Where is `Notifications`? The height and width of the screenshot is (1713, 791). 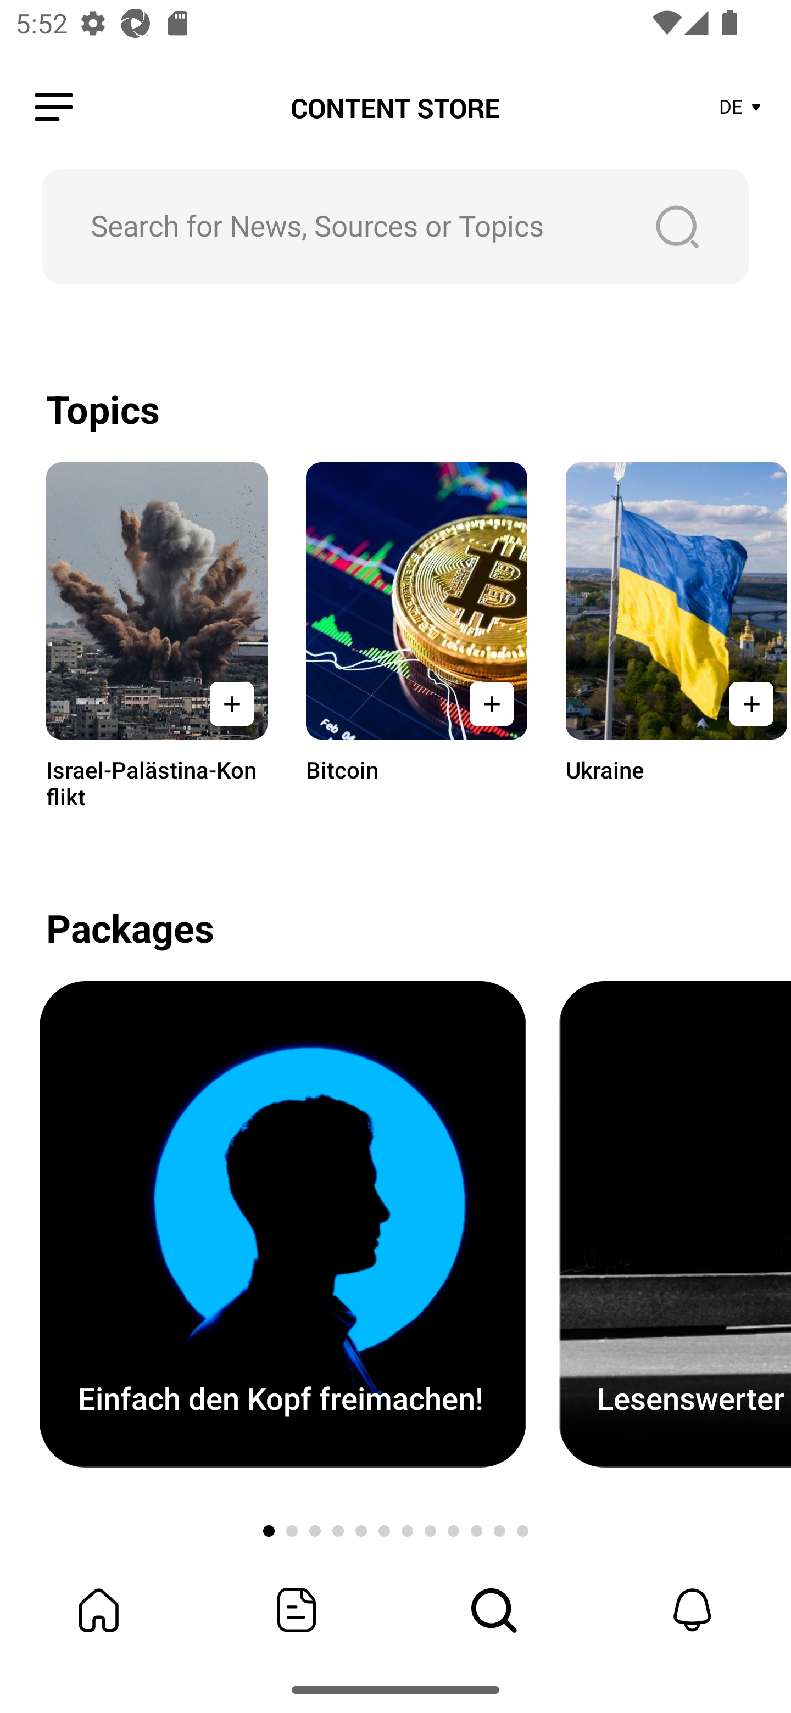
Notifications is located at coordinates (692, 1610).